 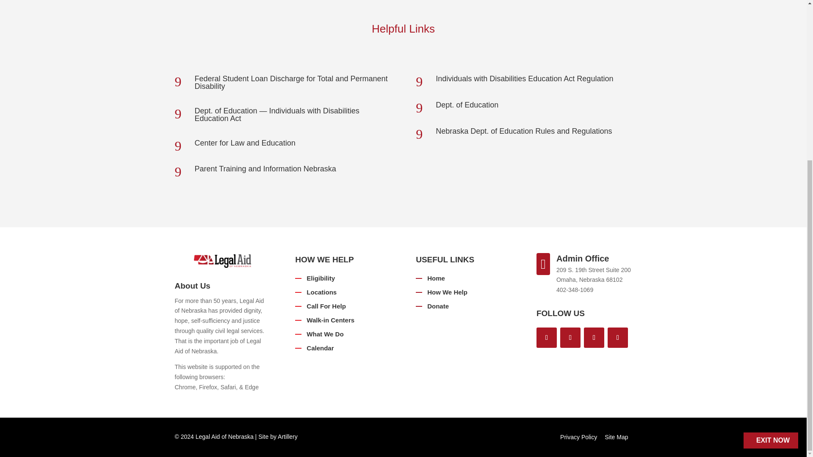 What do you see at coordinates (771, 198) in the screenshot?
I see `EXIT NOW` at bounding box center [771, 198].